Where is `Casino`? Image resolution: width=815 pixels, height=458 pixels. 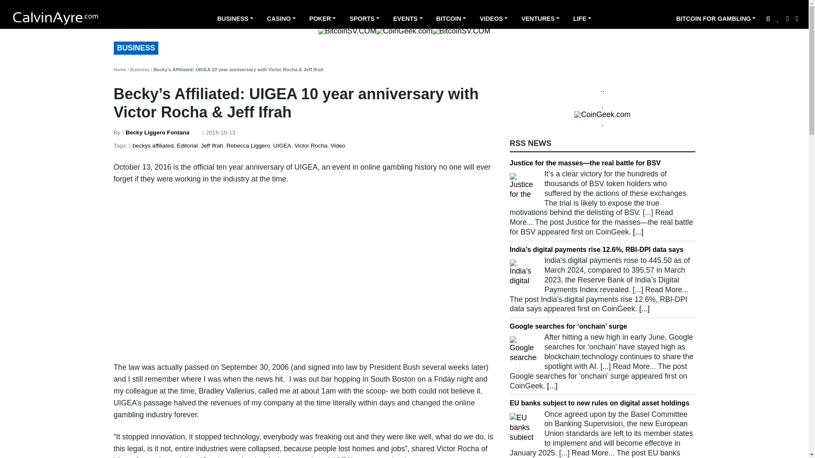
Casino is located at coordinates (281, 20).